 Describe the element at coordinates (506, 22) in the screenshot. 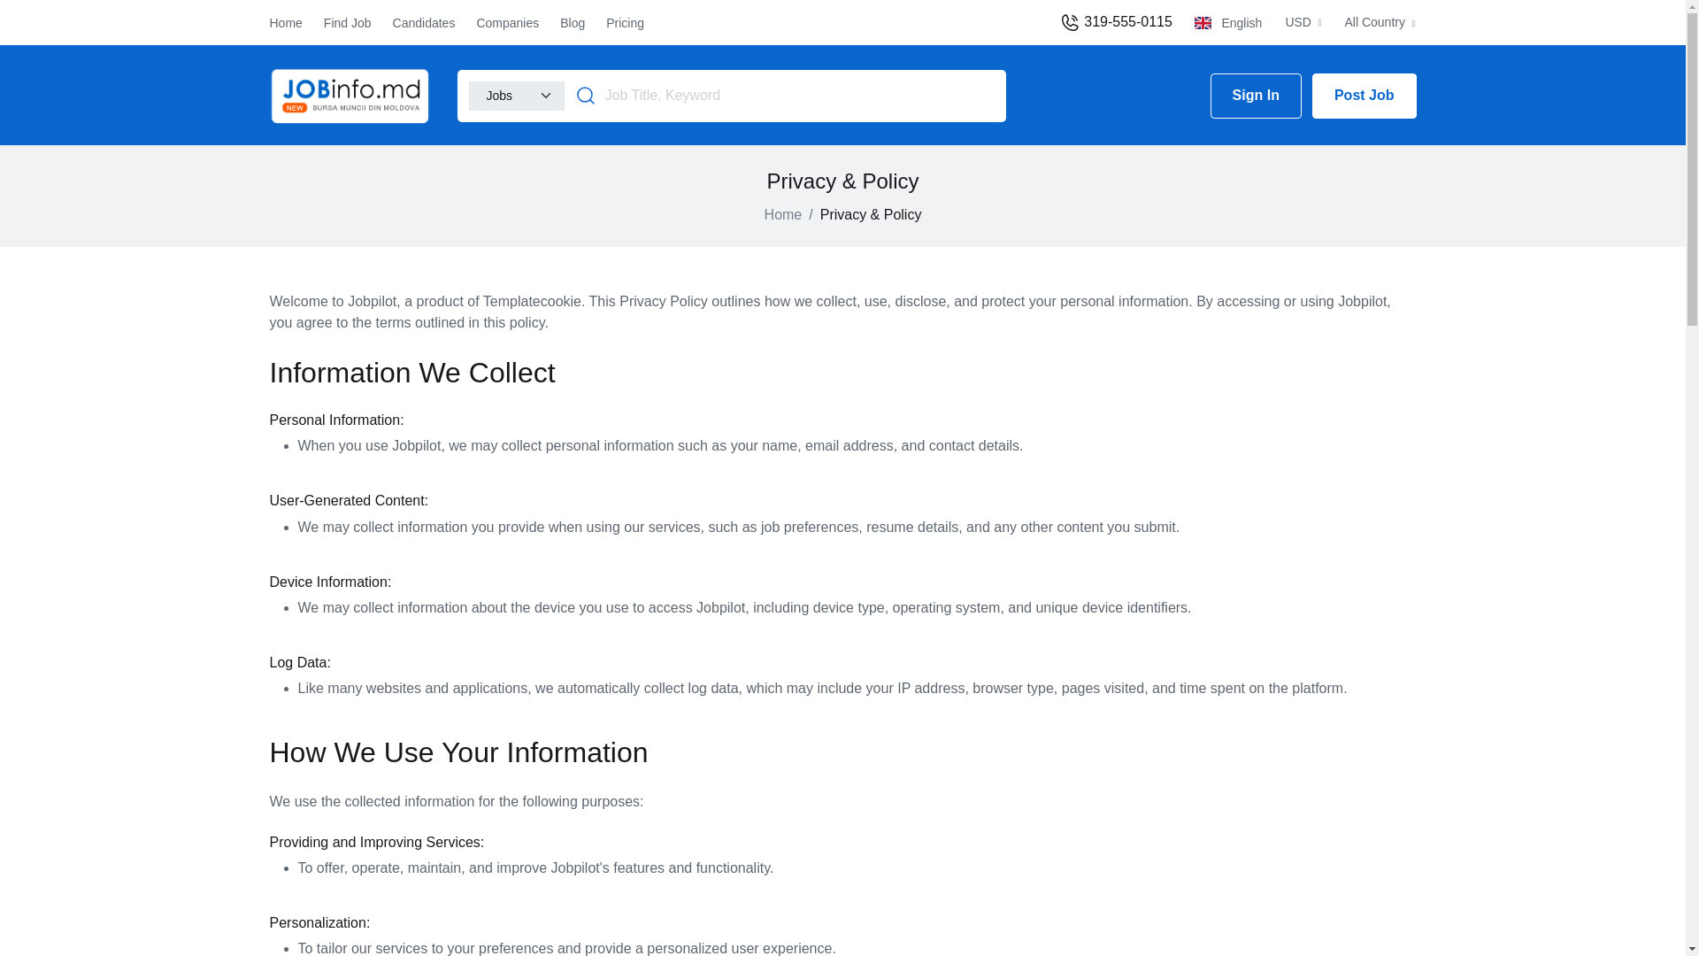

I see `Companies` at that location.